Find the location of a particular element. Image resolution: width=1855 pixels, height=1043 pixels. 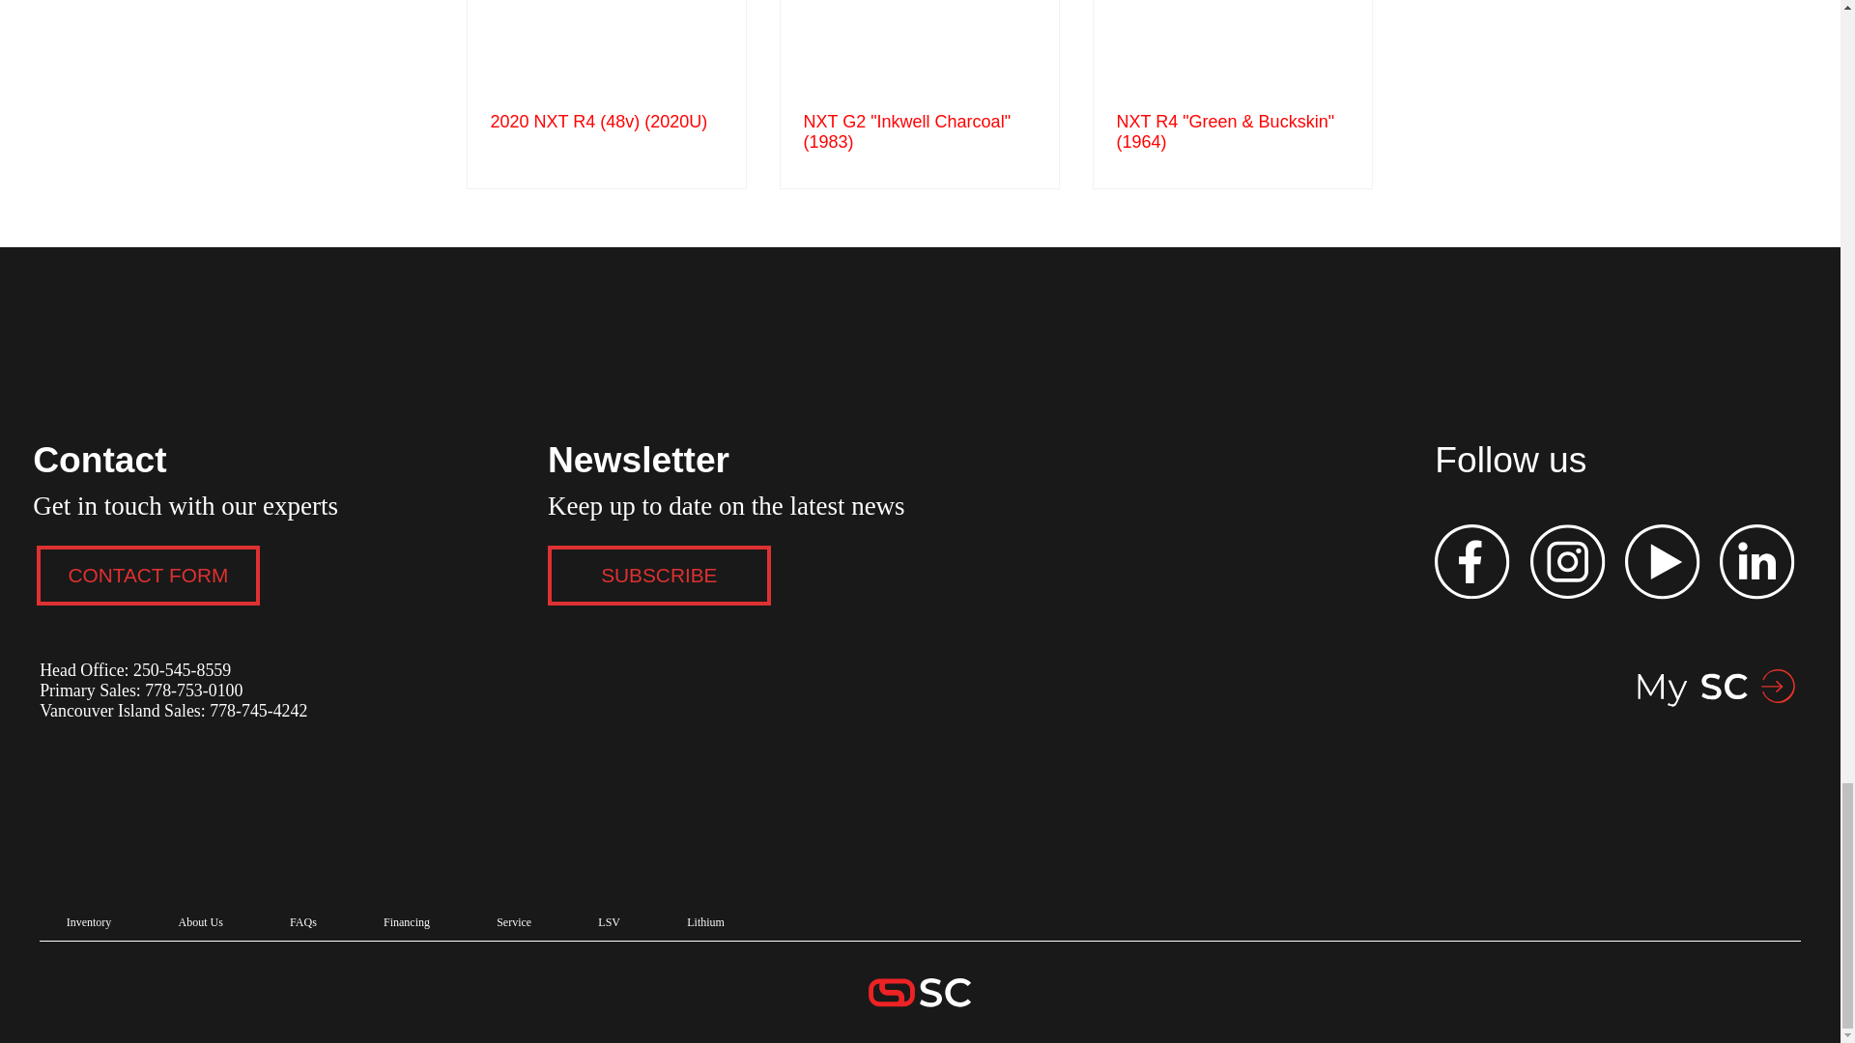

SUBSCRIBE is located at coordinates (659, 576).